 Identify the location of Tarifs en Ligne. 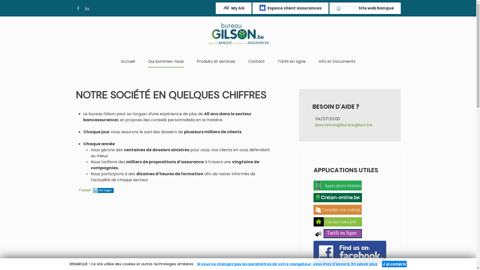
(292, 61).